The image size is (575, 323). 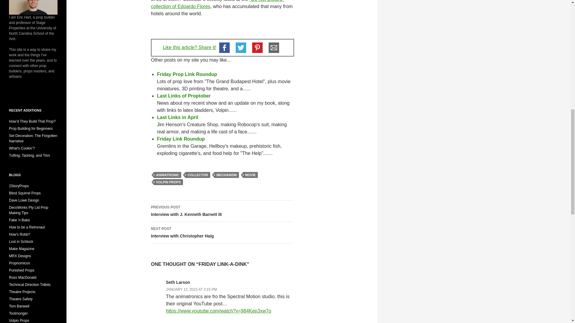 I want to click on MOVIE, so click(x=250, y=175).